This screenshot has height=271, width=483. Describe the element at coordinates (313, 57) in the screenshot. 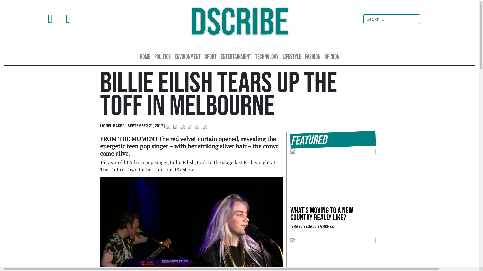

I see `FASHION` at that location.